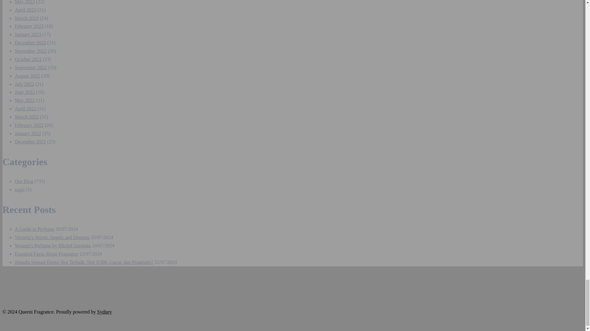 This screenshot has width=590, height=331. I want to click on May 2023, so click(25, 2).